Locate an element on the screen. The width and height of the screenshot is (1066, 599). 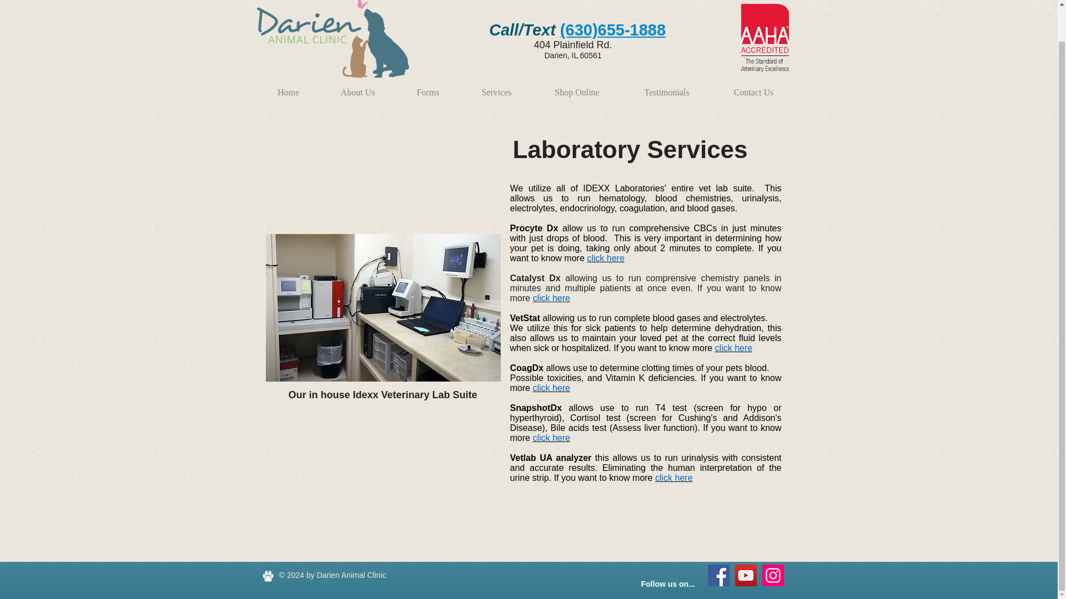
Contact Us is located at coordinates (753, 87).